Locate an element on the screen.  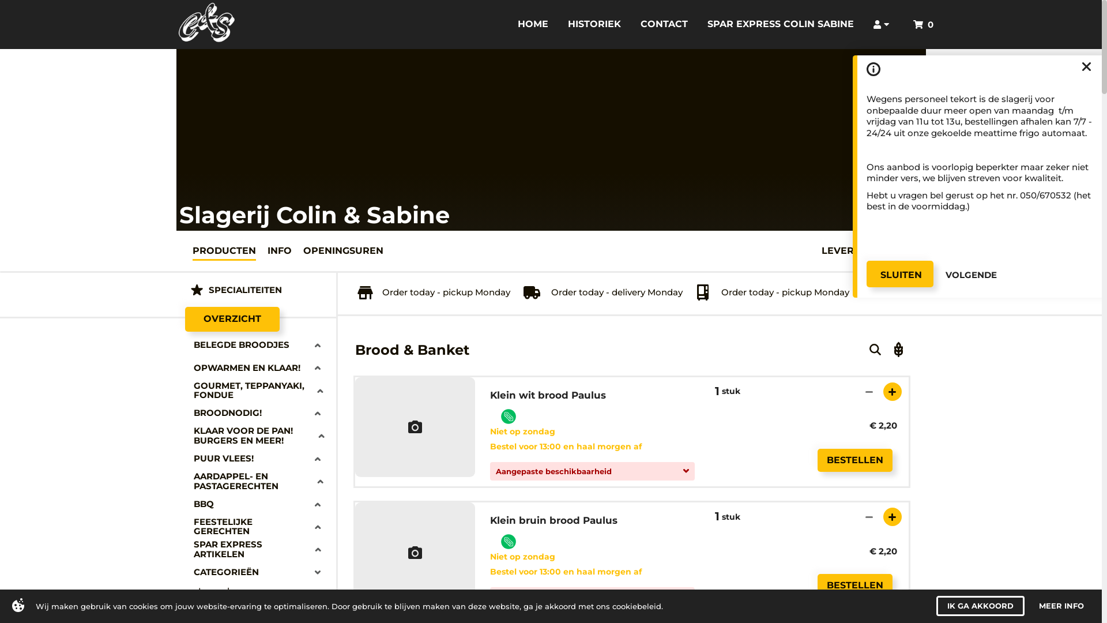
OVERZICHT is located at coordinates (232, 320).